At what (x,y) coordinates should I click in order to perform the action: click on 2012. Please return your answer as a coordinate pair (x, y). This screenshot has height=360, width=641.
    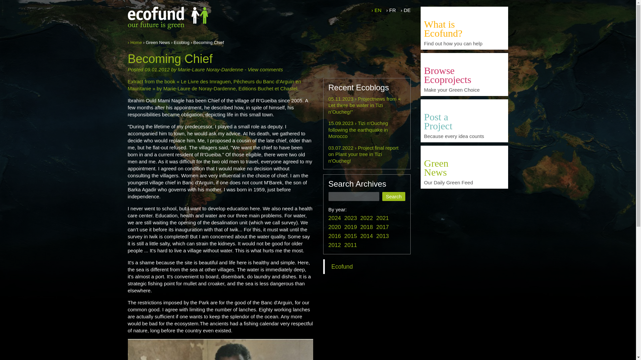
    Looking at the image, I should click on (335, 245).